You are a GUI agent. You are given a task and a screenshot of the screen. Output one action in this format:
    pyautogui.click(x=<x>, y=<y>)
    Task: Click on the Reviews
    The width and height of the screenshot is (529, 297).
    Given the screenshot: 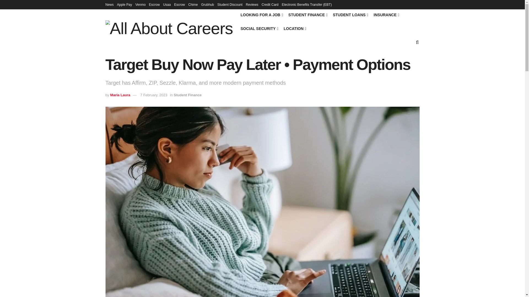 What is the action you would take?
    pyautogui.click(x=252, y=4)
    